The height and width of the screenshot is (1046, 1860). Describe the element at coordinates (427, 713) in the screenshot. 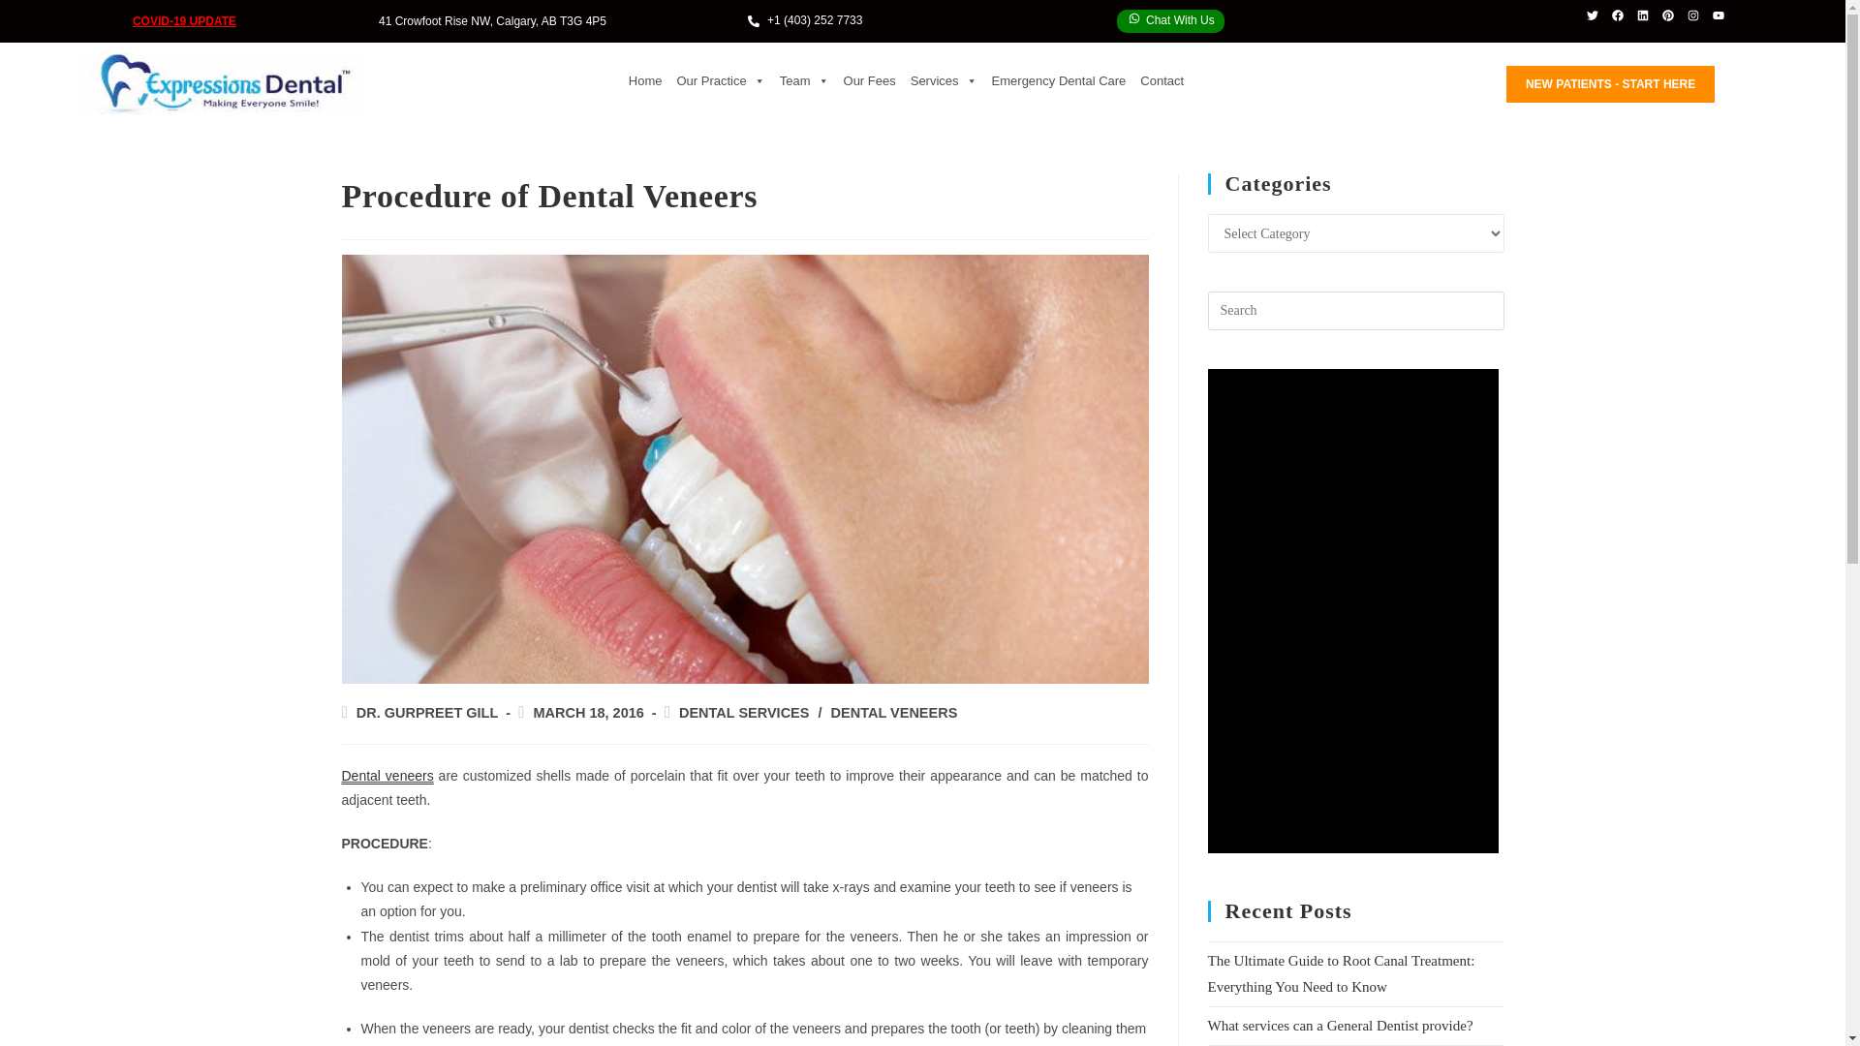

I see `Posts by Dr. Gurpreet Gill` at that location.